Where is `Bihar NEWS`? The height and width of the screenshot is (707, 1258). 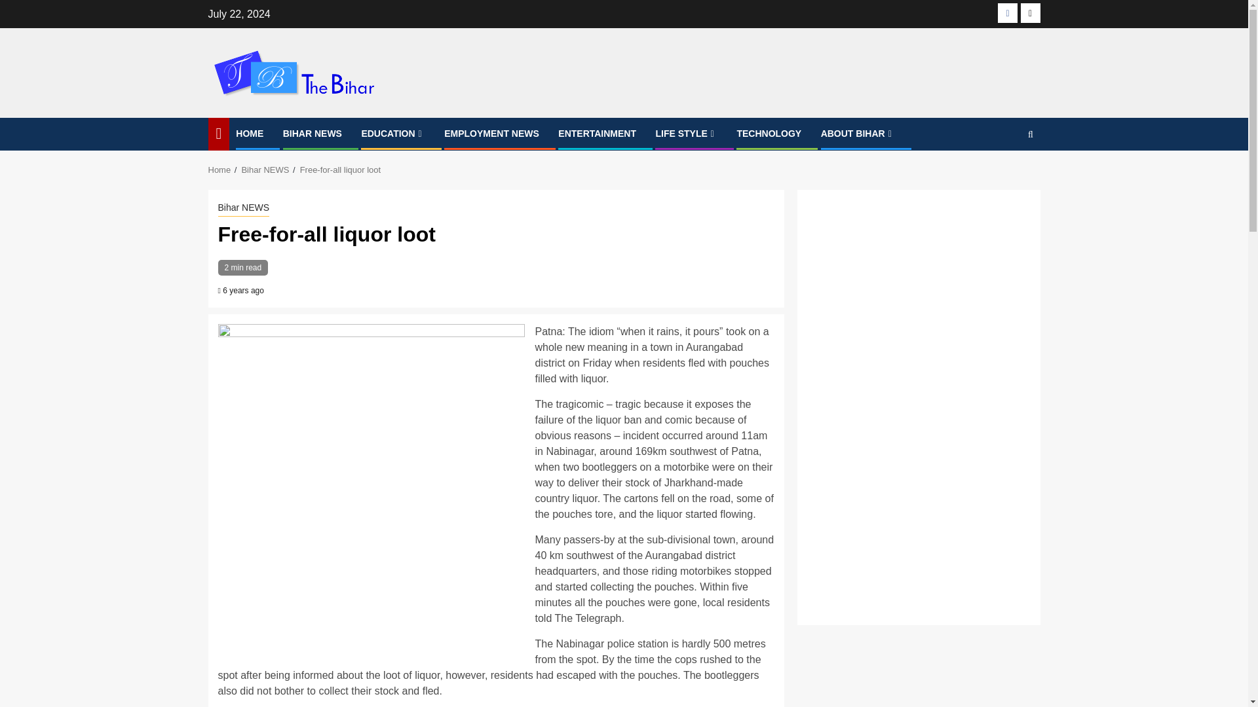 Bihar NEWS is located at coordinates (243, 208).